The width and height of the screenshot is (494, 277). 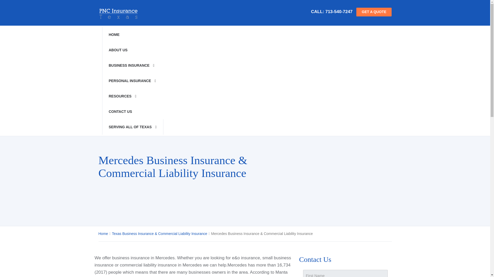 What do you see at coordinates (132, 65) in the screenshot?
I see `Business Insurance` at bounding box center [132, 65].